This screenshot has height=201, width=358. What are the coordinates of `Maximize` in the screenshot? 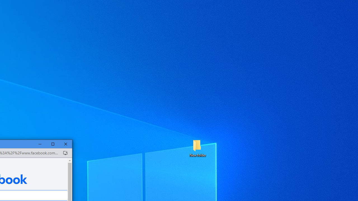 It's located at (53, 144).